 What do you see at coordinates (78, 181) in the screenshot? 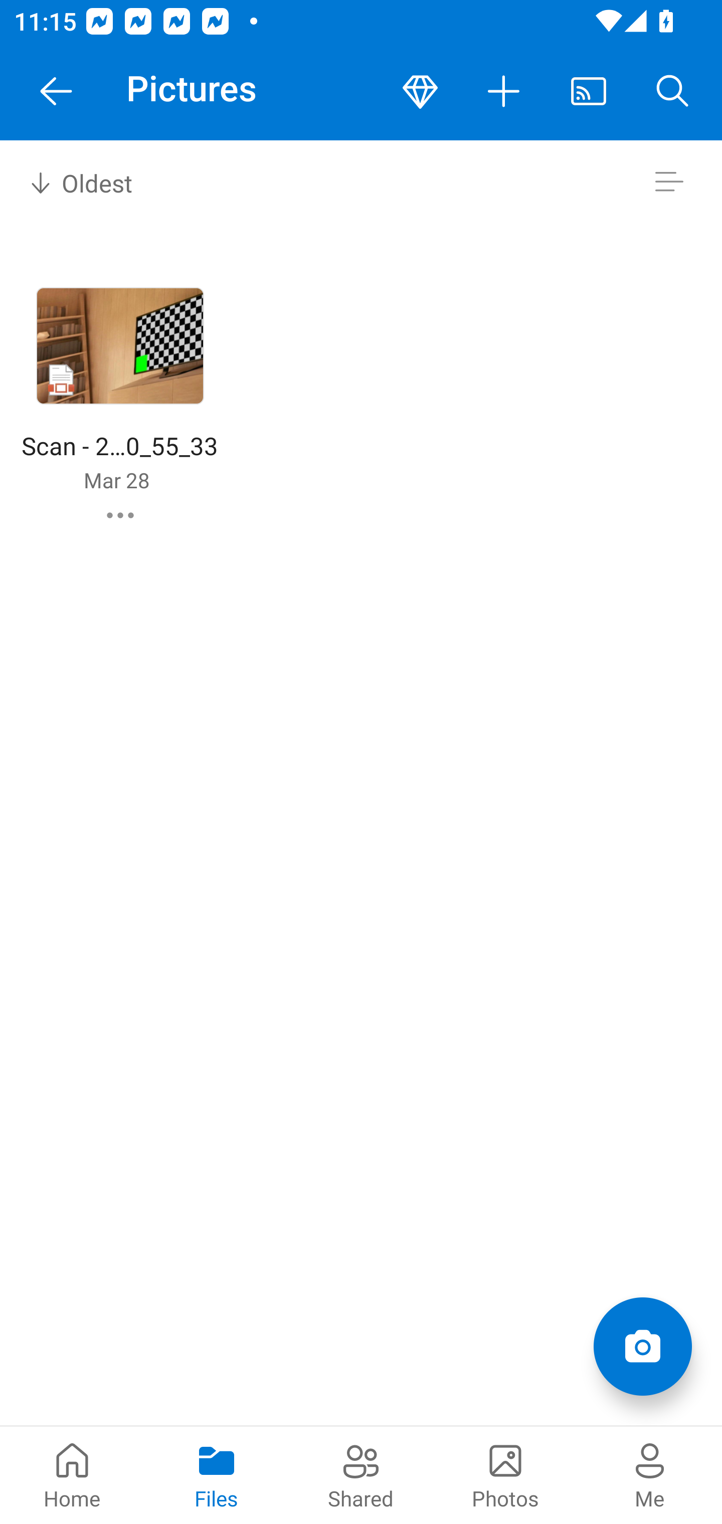
I see `Oldest Sort by combo box, sort by oldest` at bounding box center [78, 181].